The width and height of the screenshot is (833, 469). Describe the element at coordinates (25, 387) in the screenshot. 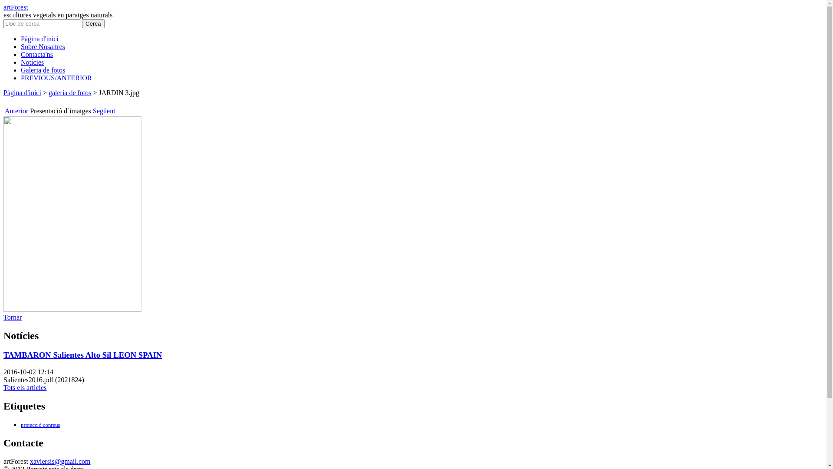

I see `Tots els articles` at that location.